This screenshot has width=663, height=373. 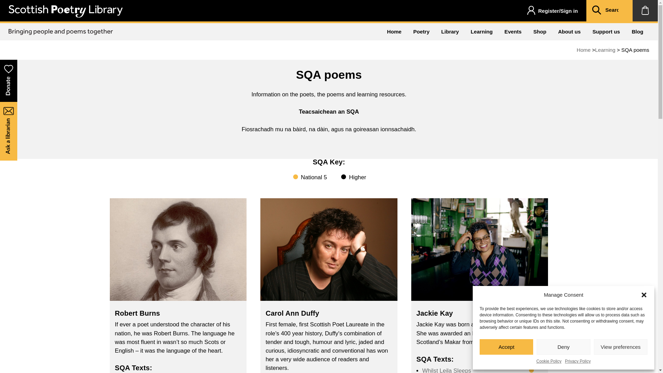 What do you see at coordinates (66, 11) in the screenshot?
I see `Scottish Poetry Library logo` at bounding box center [66, 11].